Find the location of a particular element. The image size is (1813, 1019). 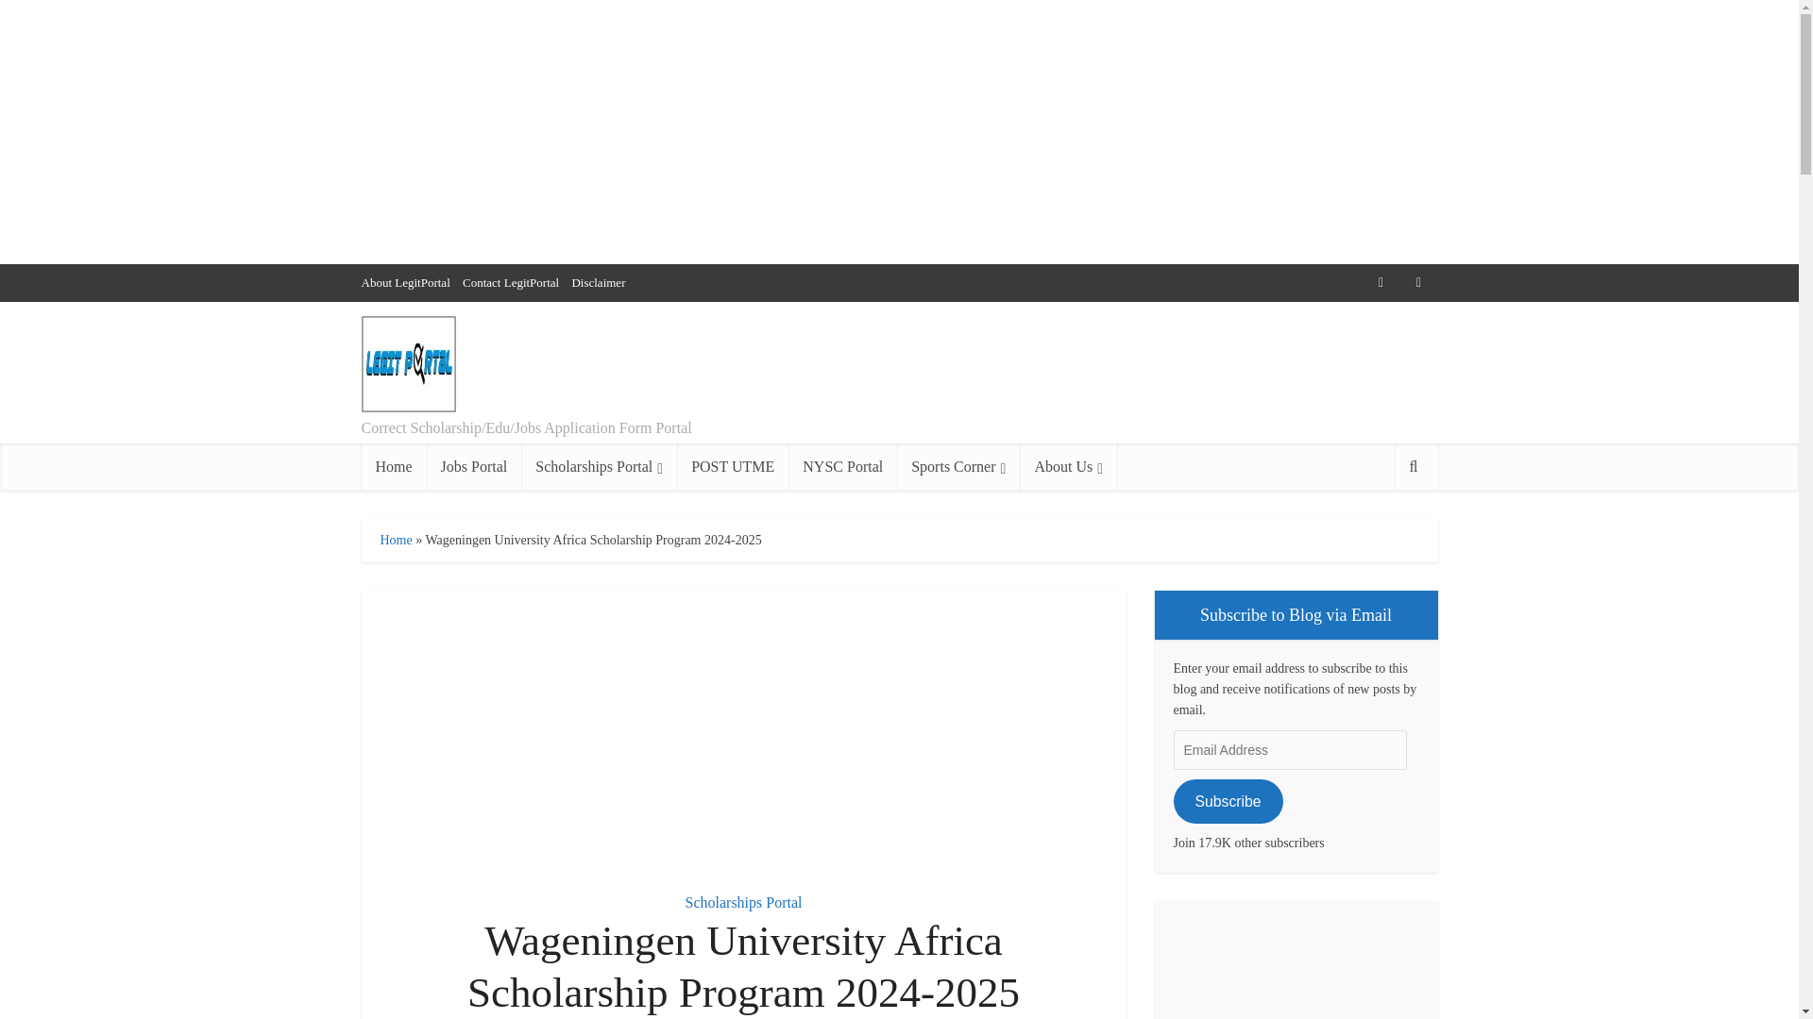

Scholarships Portal is located at coordinates (744, 902).